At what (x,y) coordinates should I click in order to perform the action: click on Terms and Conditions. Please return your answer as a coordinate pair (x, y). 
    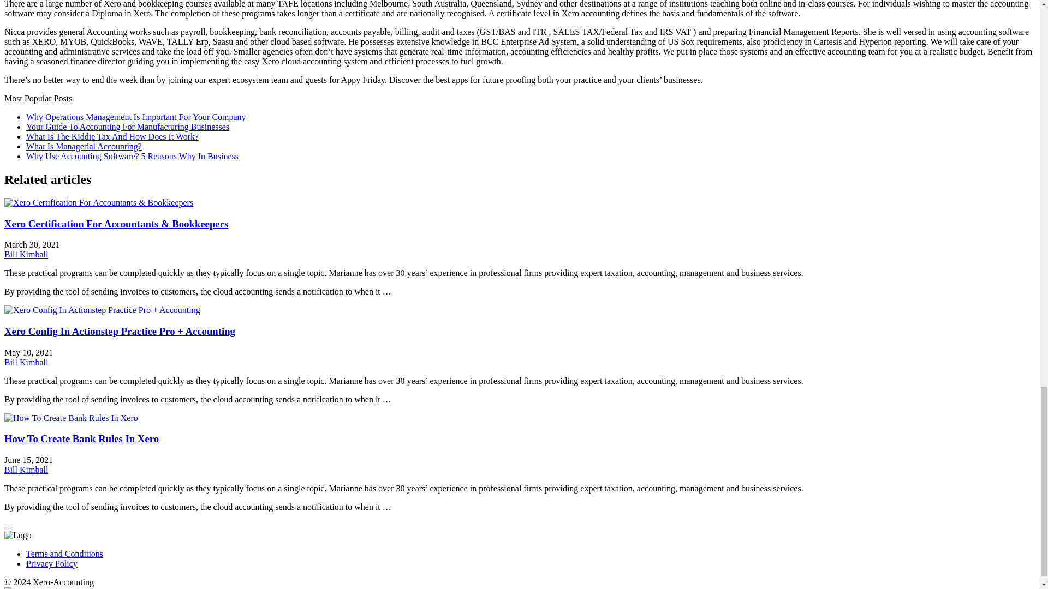
    Looking at the image, I should click on (64, 553).